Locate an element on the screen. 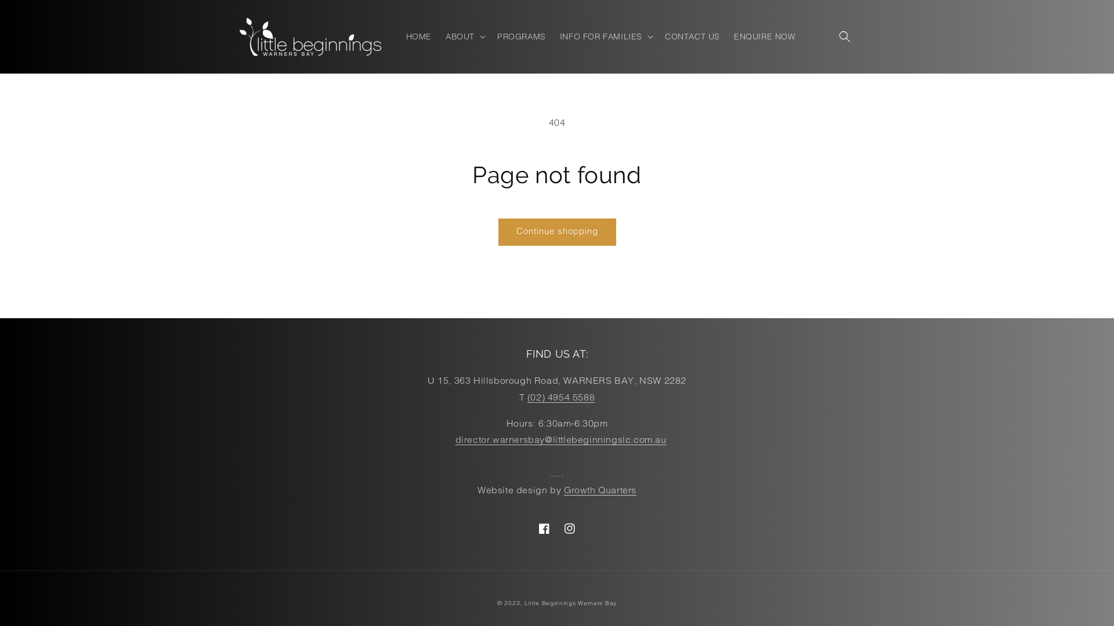  Facebook is located at coordinates (544, 529).